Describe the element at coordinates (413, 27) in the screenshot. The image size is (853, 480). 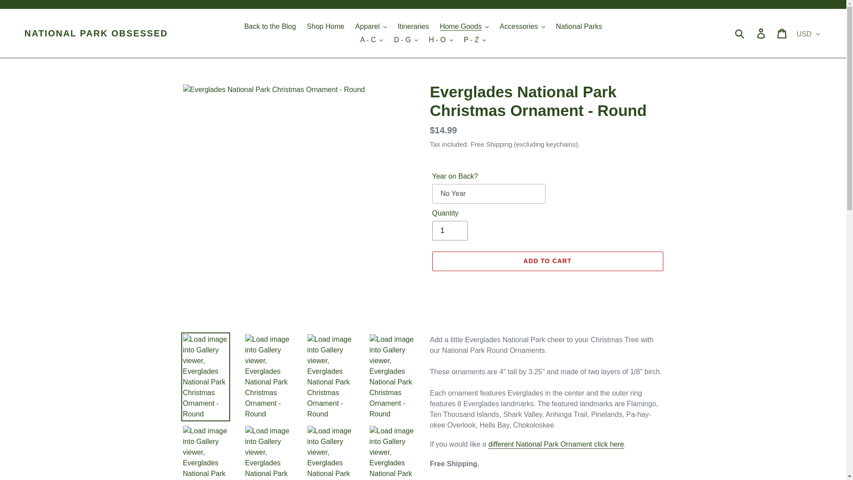
I see `Itineraries` at that location.